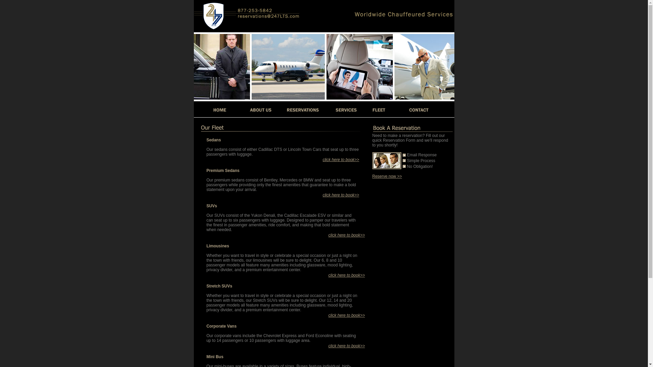 Image resolution: width=653 pixels, height=367 pixels. What do you see at coordinates (347, 315) in the screenshot?
I see `click here to book>>` at bounding box center [347, 315].